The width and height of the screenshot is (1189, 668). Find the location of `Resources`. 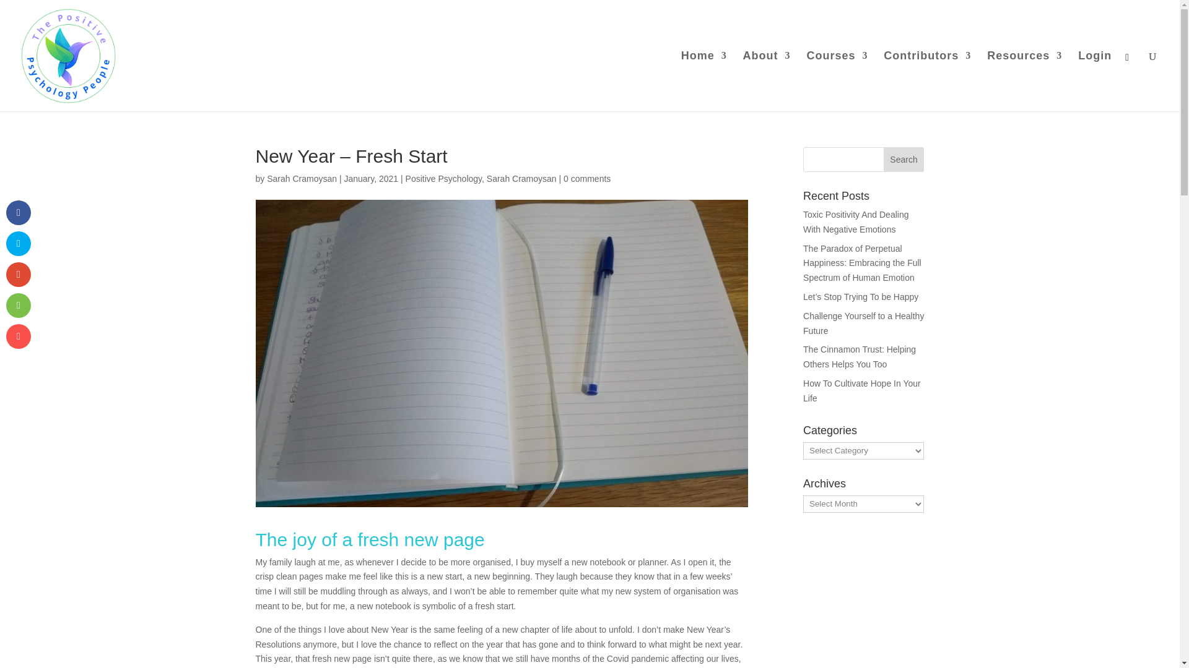

Resources is located at coordinates (1024, 82).